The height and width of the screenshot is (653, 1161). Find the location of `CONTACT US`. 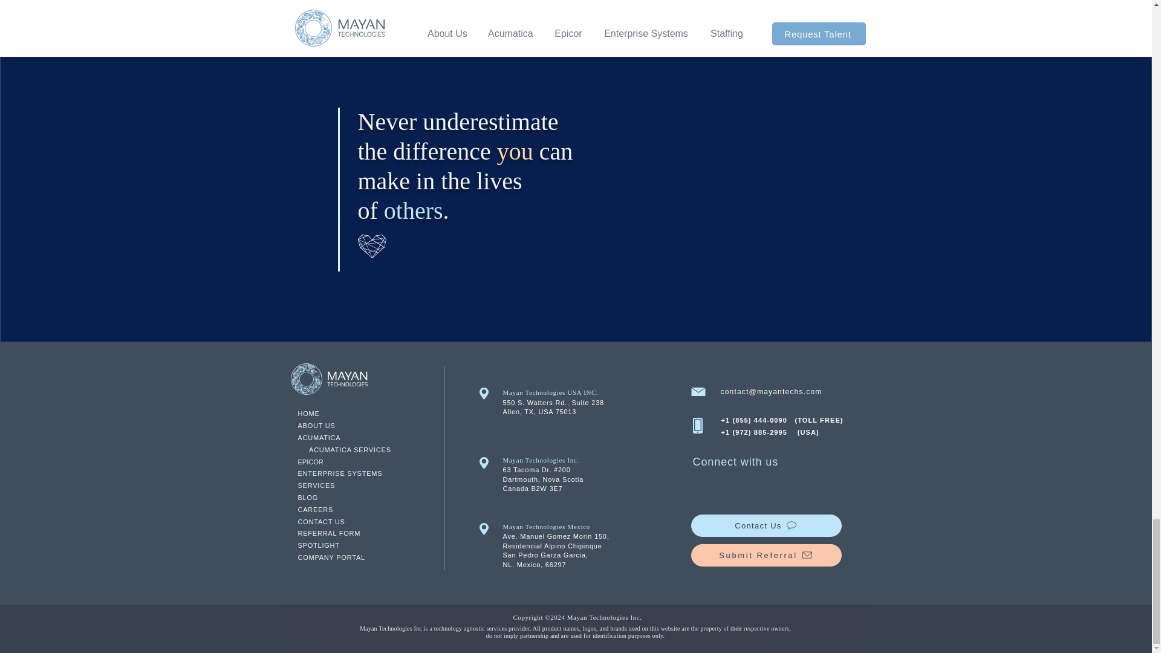

CONTACT US is located at coordinates (320, 522).